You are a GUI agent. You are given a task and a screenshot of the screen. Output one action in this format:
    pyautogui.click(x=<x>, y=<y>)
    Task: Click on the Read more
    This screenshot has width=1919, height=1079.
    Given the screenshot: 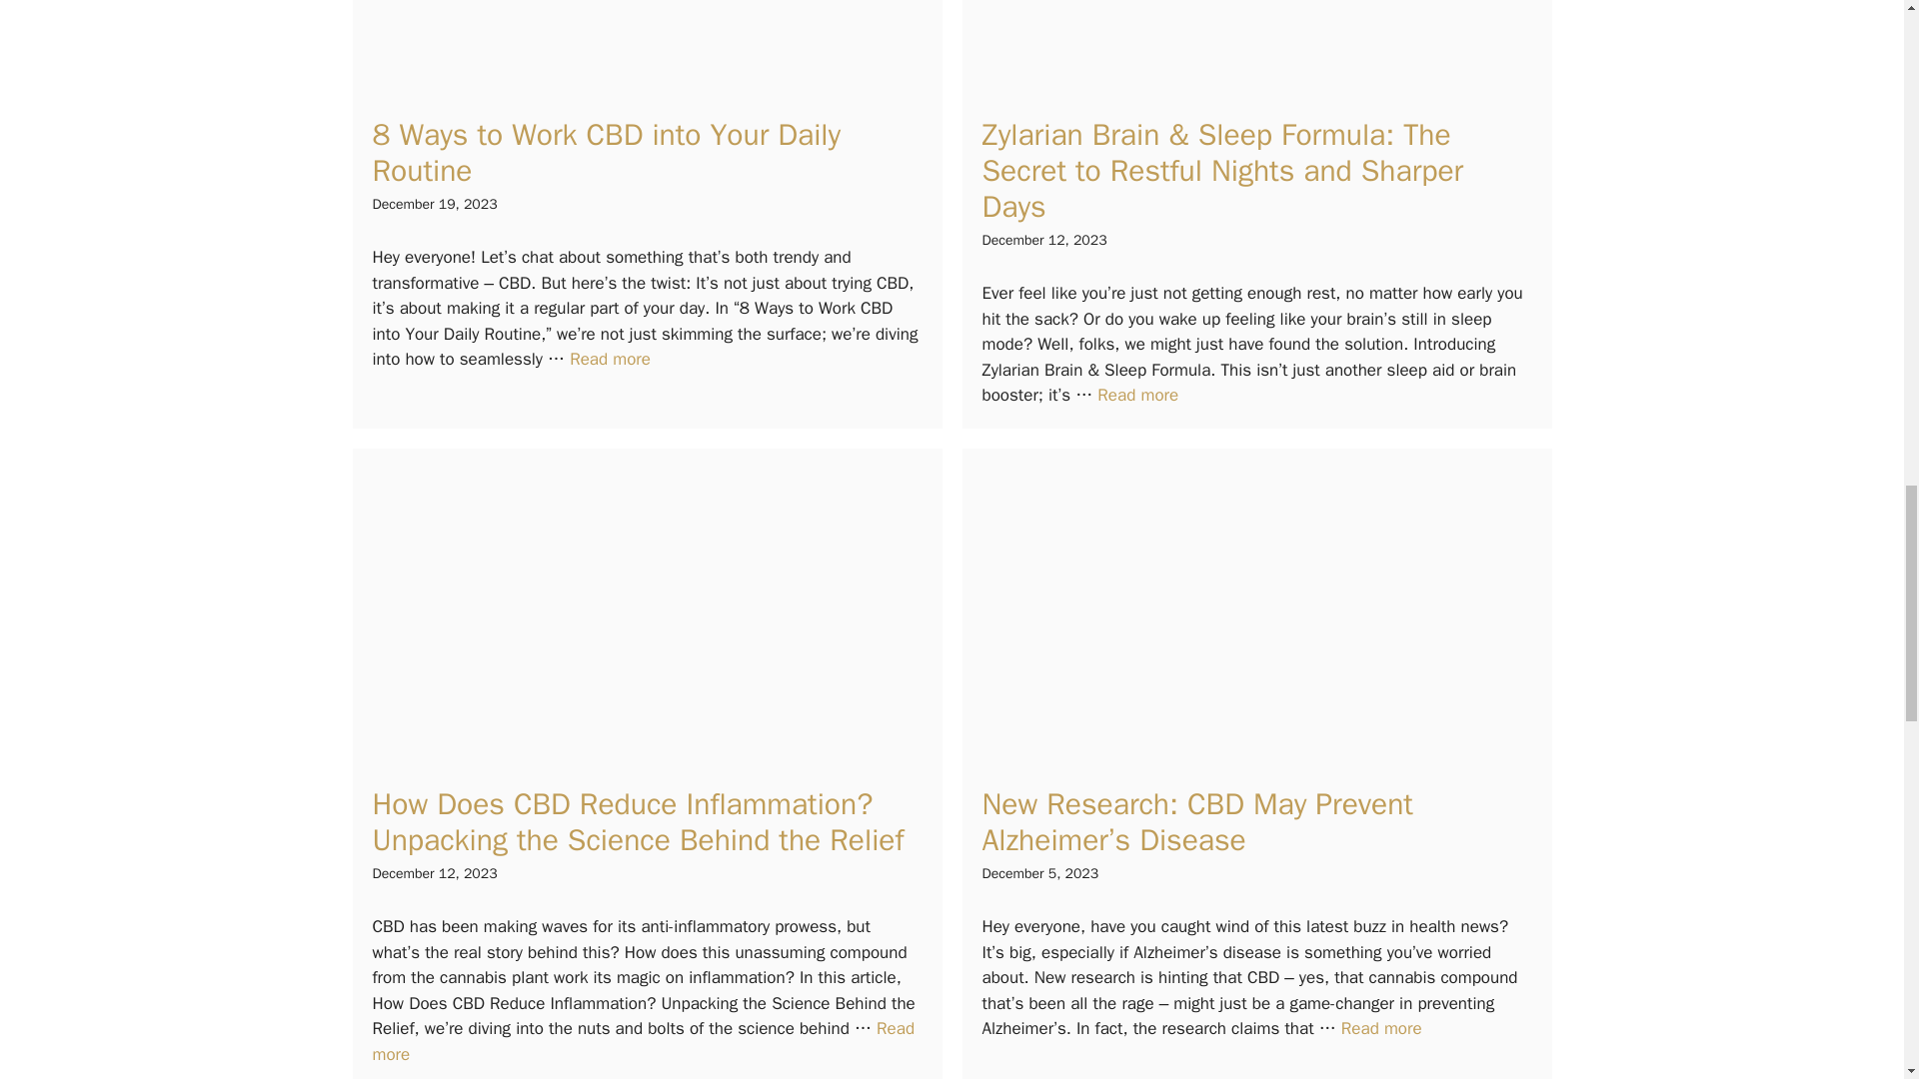 What is the action you would take?
    pyautogui.click(x=644, y=1041)
    